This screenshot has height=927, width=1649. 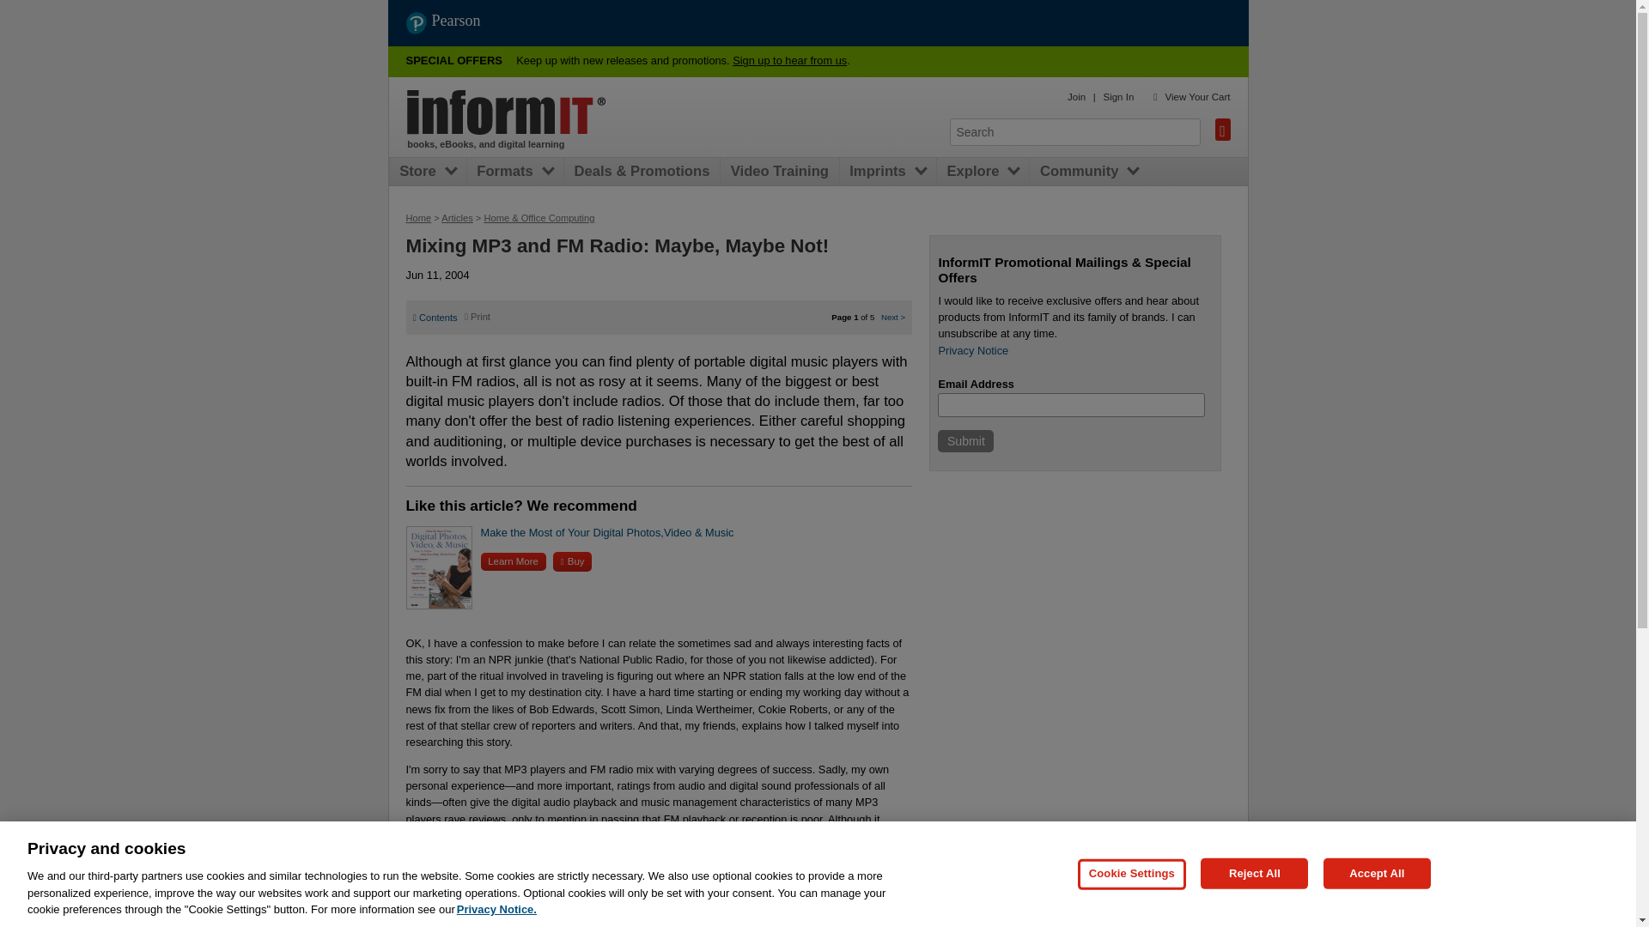 What do you see at coordinates (1075, 96) in the screenshot?
I see `Join` at bounding box center [1075, 96].